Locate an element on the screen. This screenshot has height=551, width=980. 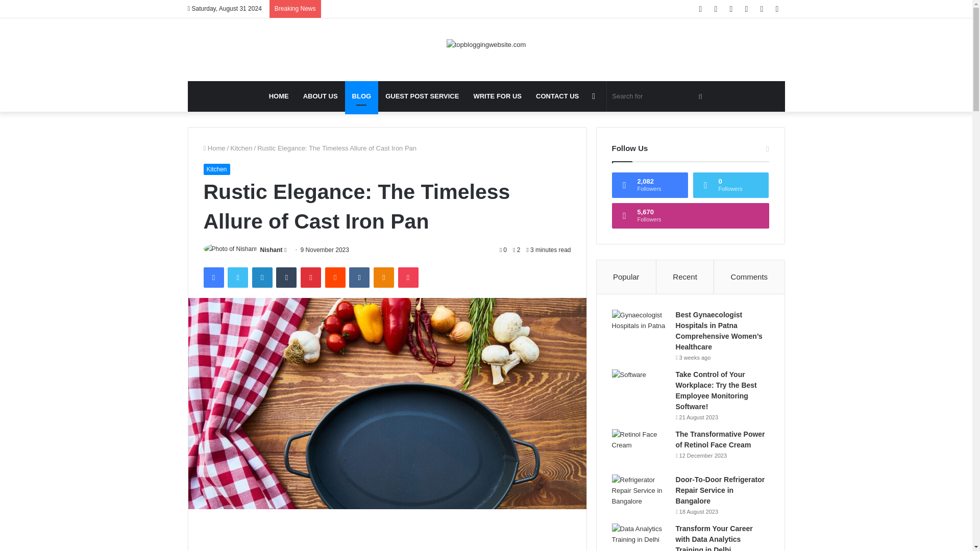
Reddit is located at coordinates (335, 277).